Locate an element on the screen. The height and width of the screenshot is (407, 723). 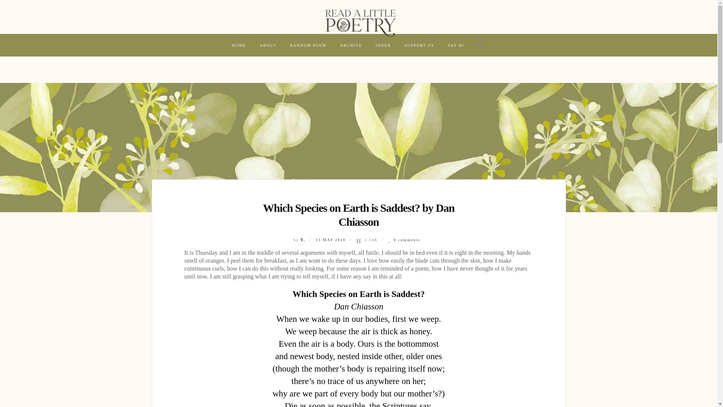
RANDOM POEM is located at coordinates (308, 45).